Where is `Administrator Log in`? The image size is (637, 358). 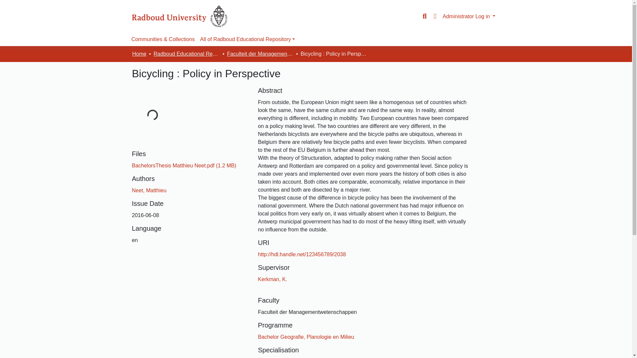 Administrator Log in is located at coordinates (469, 16).